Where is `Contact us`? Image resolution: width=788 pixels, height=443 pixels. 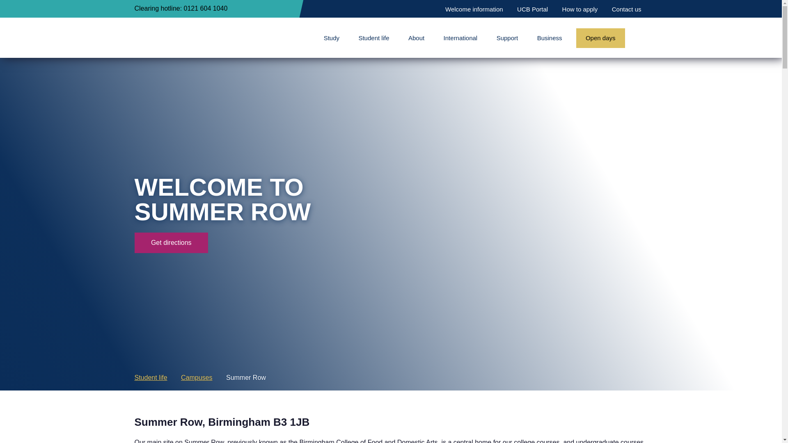
Contact us is located at coordinates (627, 9).